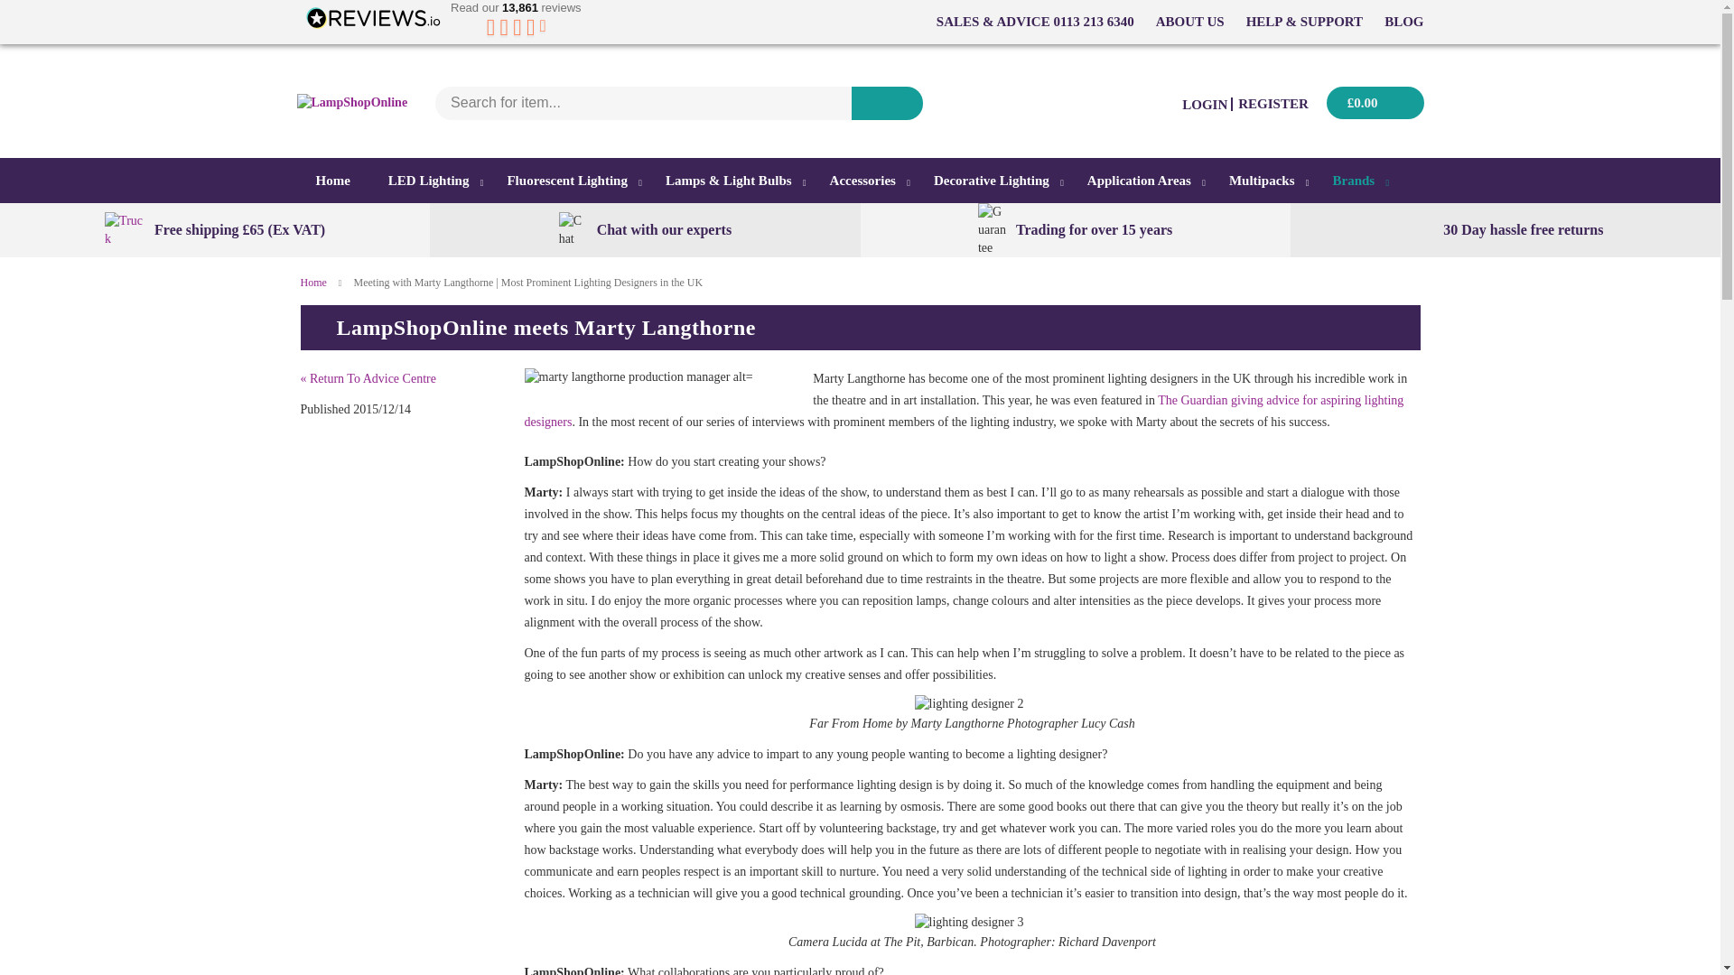  Describe the element at coordinates (1403, 22) in the screenshot. I see `BLOG` at that location.